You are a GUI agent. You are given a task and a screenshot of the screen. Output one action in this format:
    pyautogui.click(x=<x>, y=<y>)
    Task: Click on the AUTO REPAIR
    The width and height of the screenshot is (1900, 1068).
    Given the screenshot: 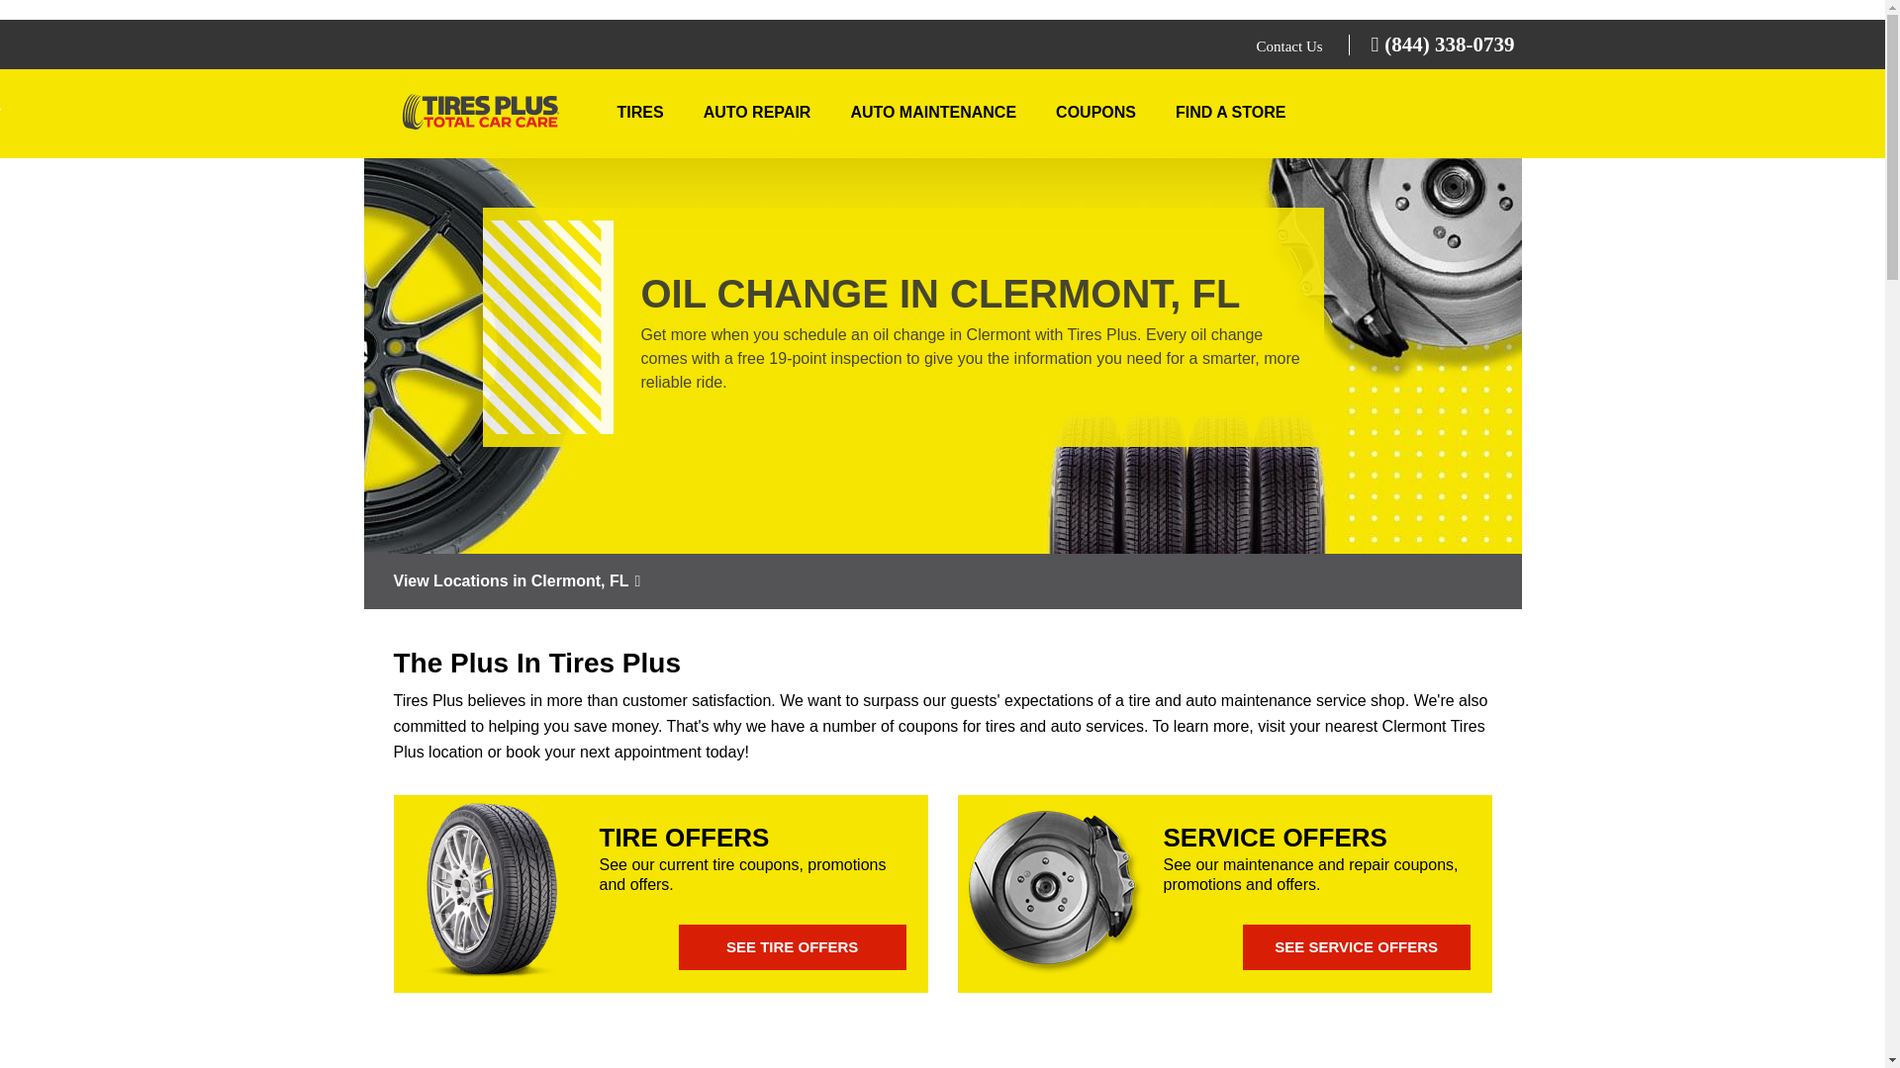 What is the action you would take?
    pyautogui.click(x=758, y=113)
    